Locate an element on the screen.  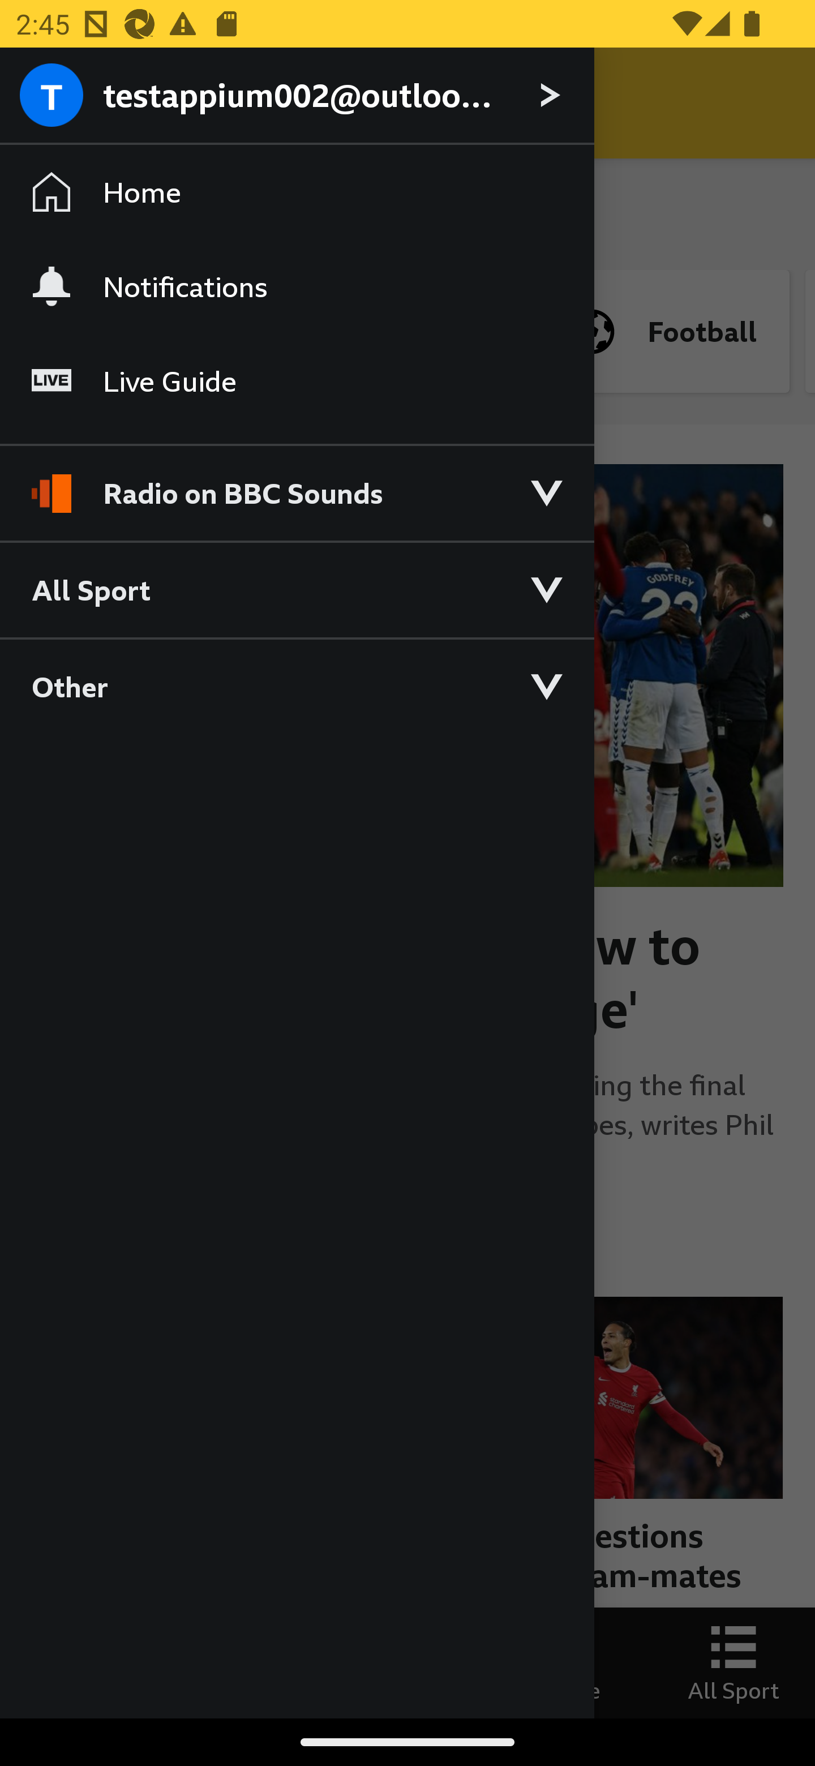
All Sport is located at coordinates (297, 589).